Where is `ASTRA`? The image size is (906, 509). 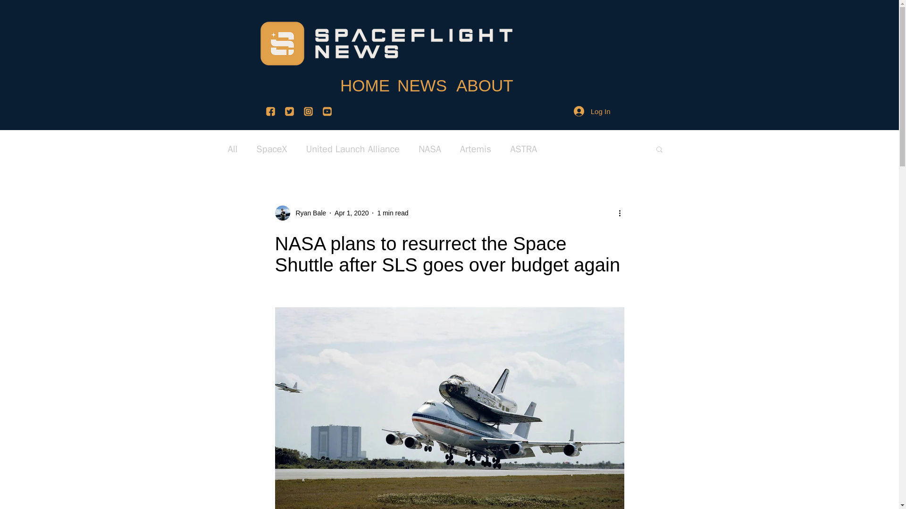
ASTRA is located at coordinates (523, 149).